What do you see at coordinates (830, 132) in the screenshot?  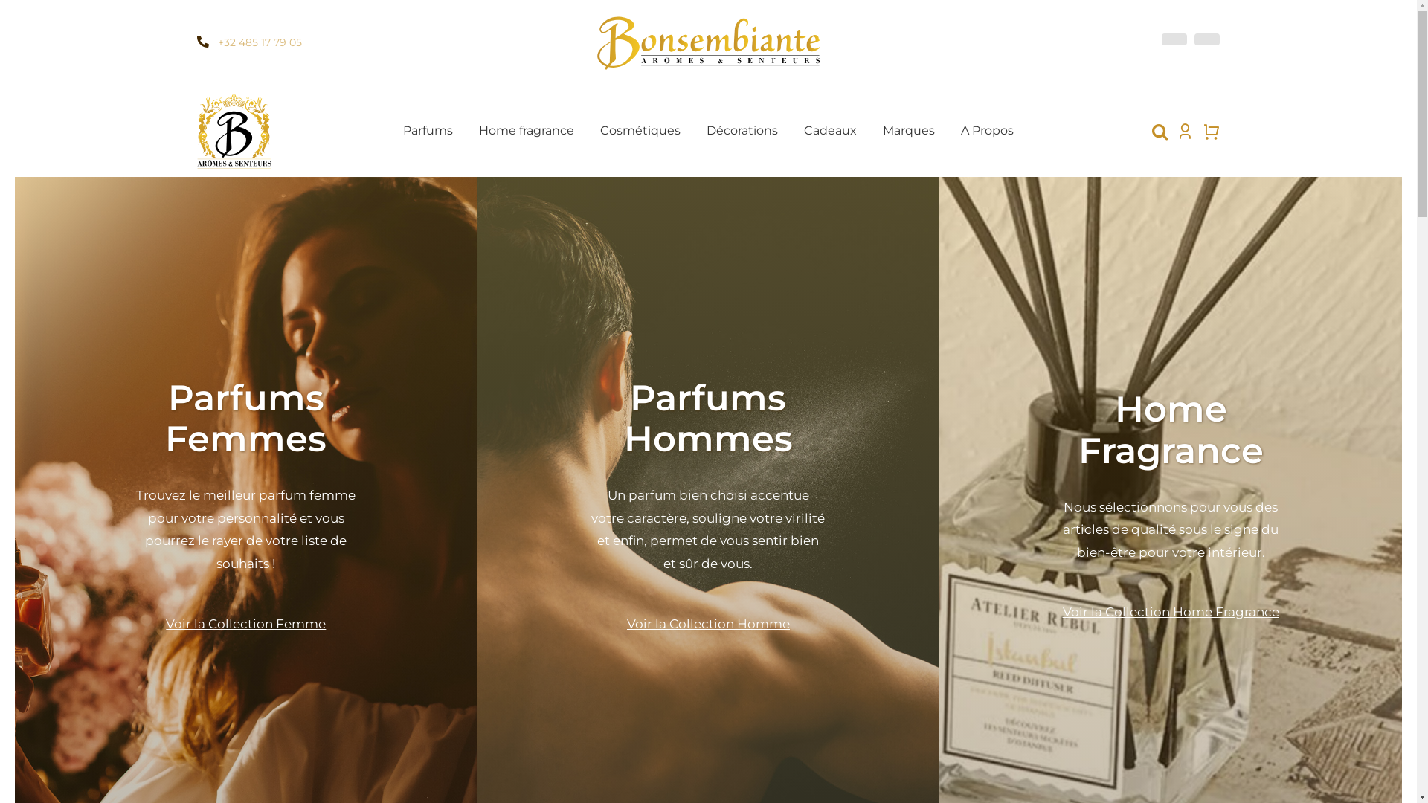 I see `Cadeaux` at bounding box center [830, 132].